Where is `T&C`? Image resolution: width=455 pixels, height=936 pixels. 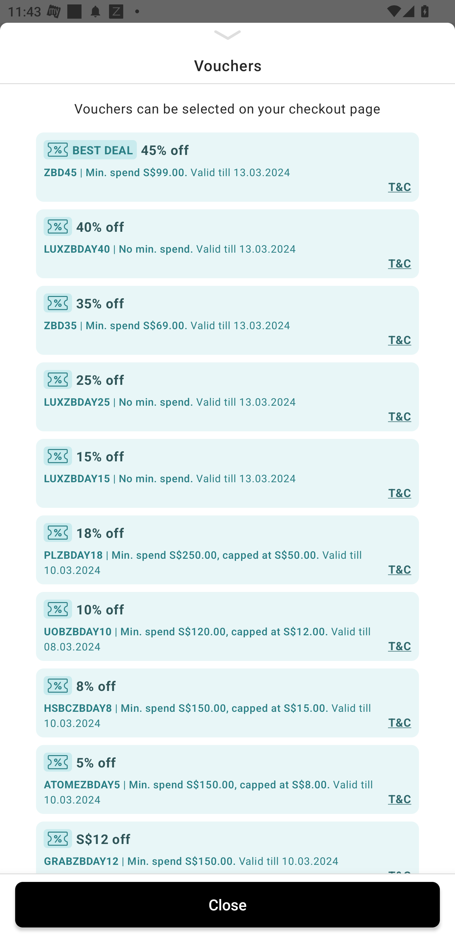 T&C is located at coordinates (399, 416).